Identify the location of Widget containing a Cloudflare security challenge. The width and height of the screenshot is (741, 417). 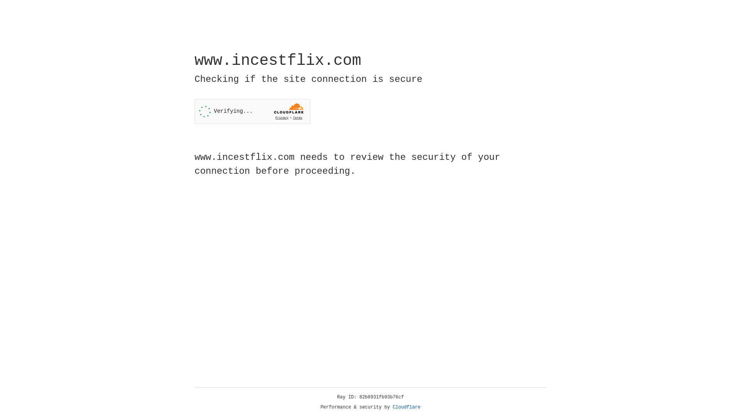
(252, 111).